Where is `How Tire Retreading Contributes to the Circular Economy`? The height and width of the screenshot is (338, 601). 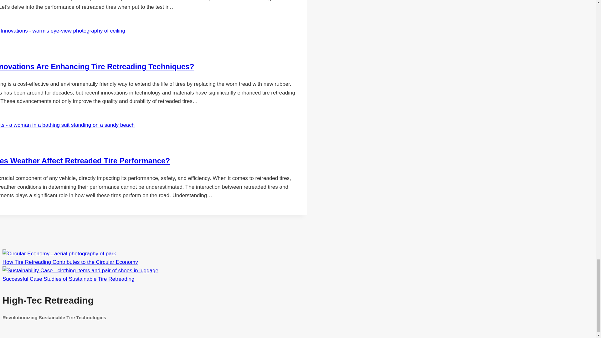 How Tire Retreading Contributes to the Circular Economy is located at coordinates (70, 262).